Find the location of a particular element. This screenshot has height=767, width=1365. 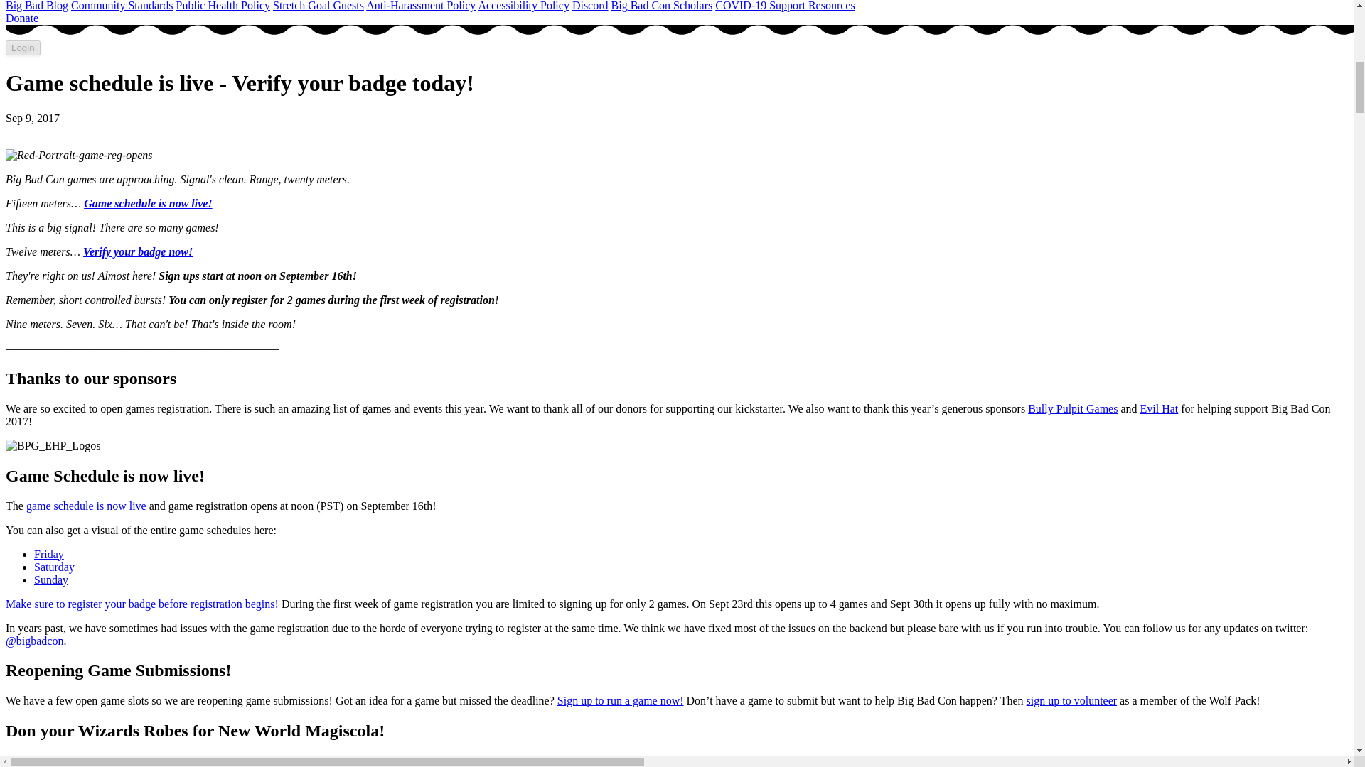

Accessibility Policy is located at coordinates (523, 6).